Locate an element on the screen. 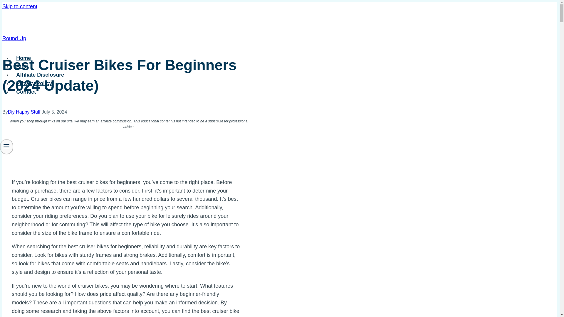  Blog is located at coordinates (22, 67).